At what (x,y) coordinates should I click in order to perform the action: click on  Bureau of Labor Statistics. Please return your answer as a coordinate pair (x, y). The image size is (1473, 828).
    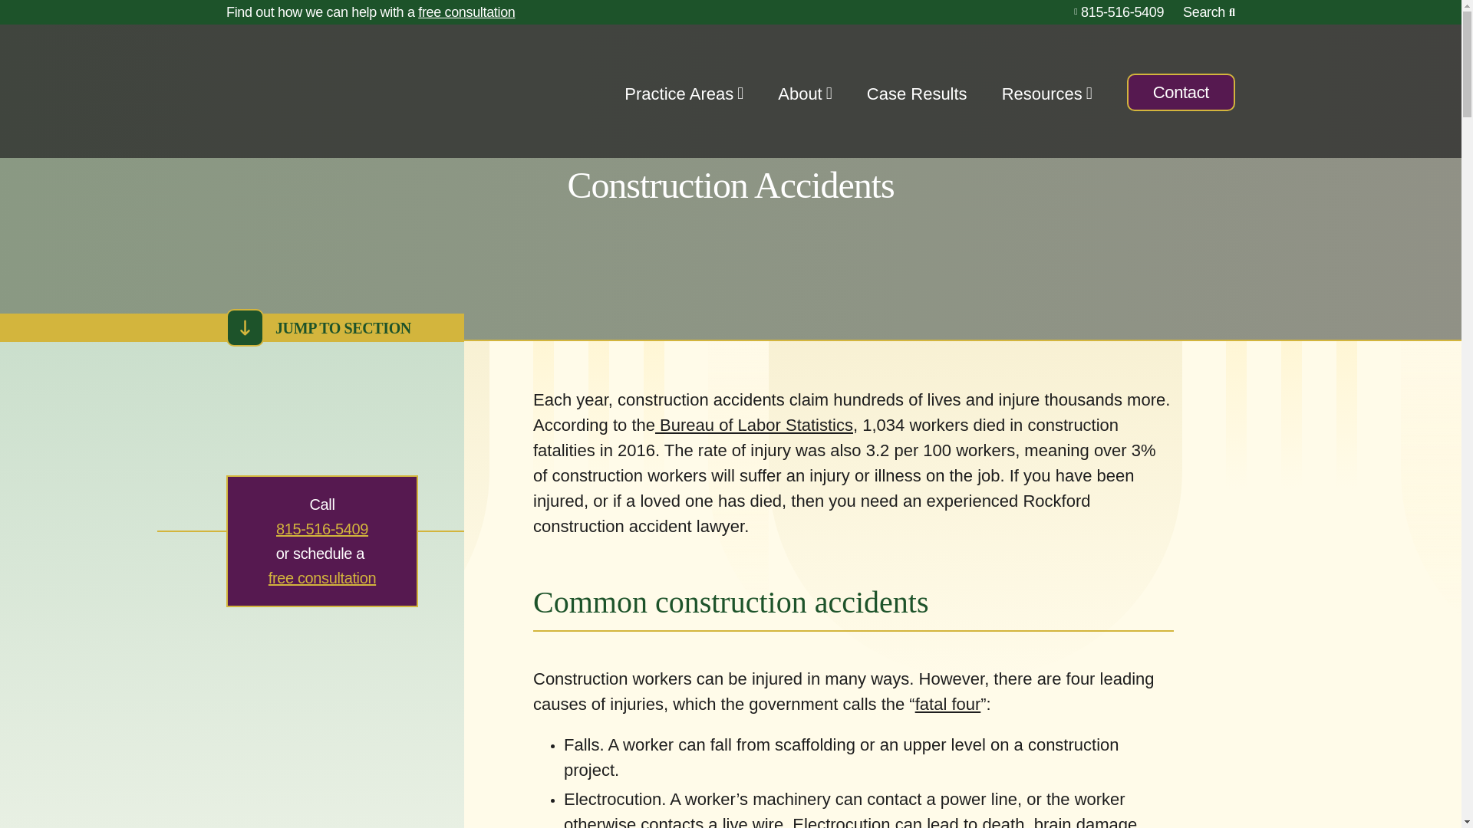
    Looking at the image, I should click on (753, 425).